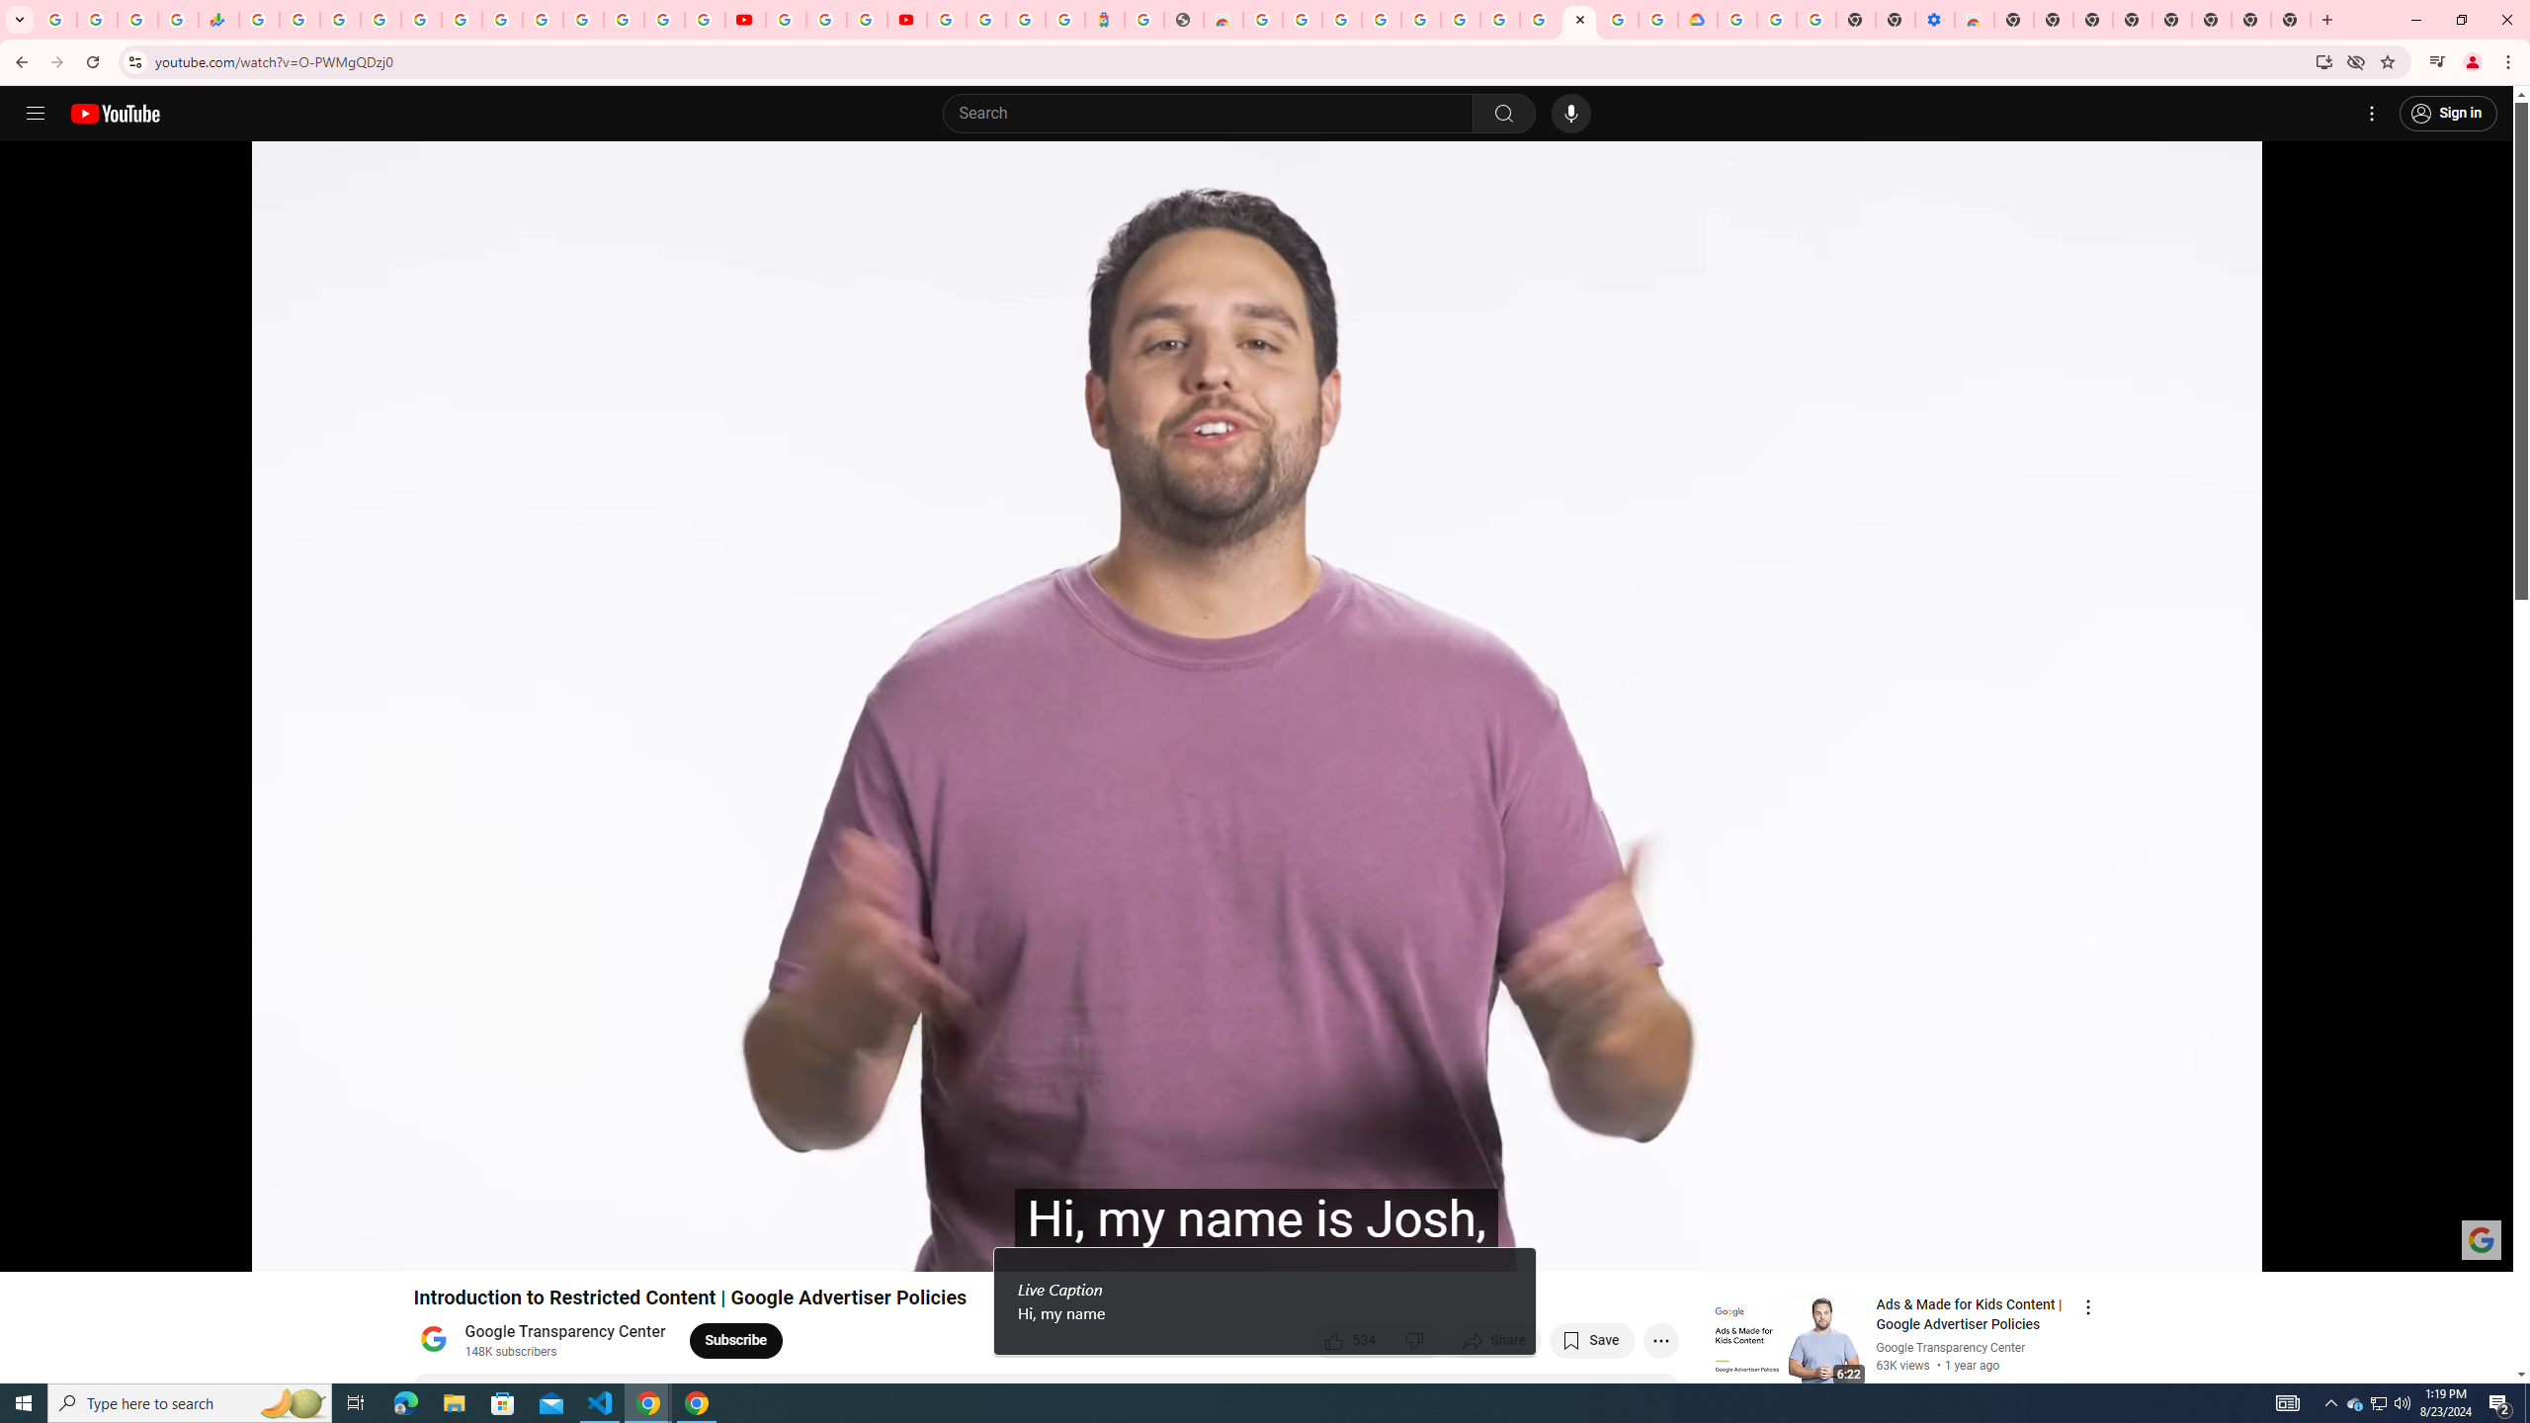  Describe the element at coordinates (1658, 20) in the screenshot. I see `Browse the Google Chrome Community - Google Chrome Community` at that location.